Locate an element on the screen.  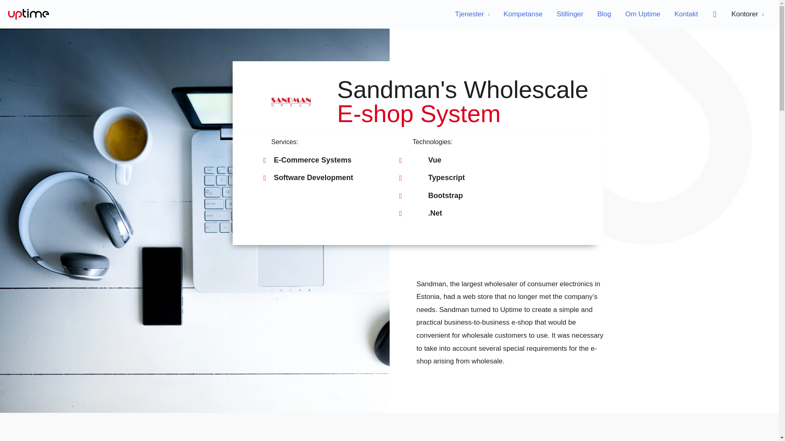
Kontakt is located at coordinates (686, 14).